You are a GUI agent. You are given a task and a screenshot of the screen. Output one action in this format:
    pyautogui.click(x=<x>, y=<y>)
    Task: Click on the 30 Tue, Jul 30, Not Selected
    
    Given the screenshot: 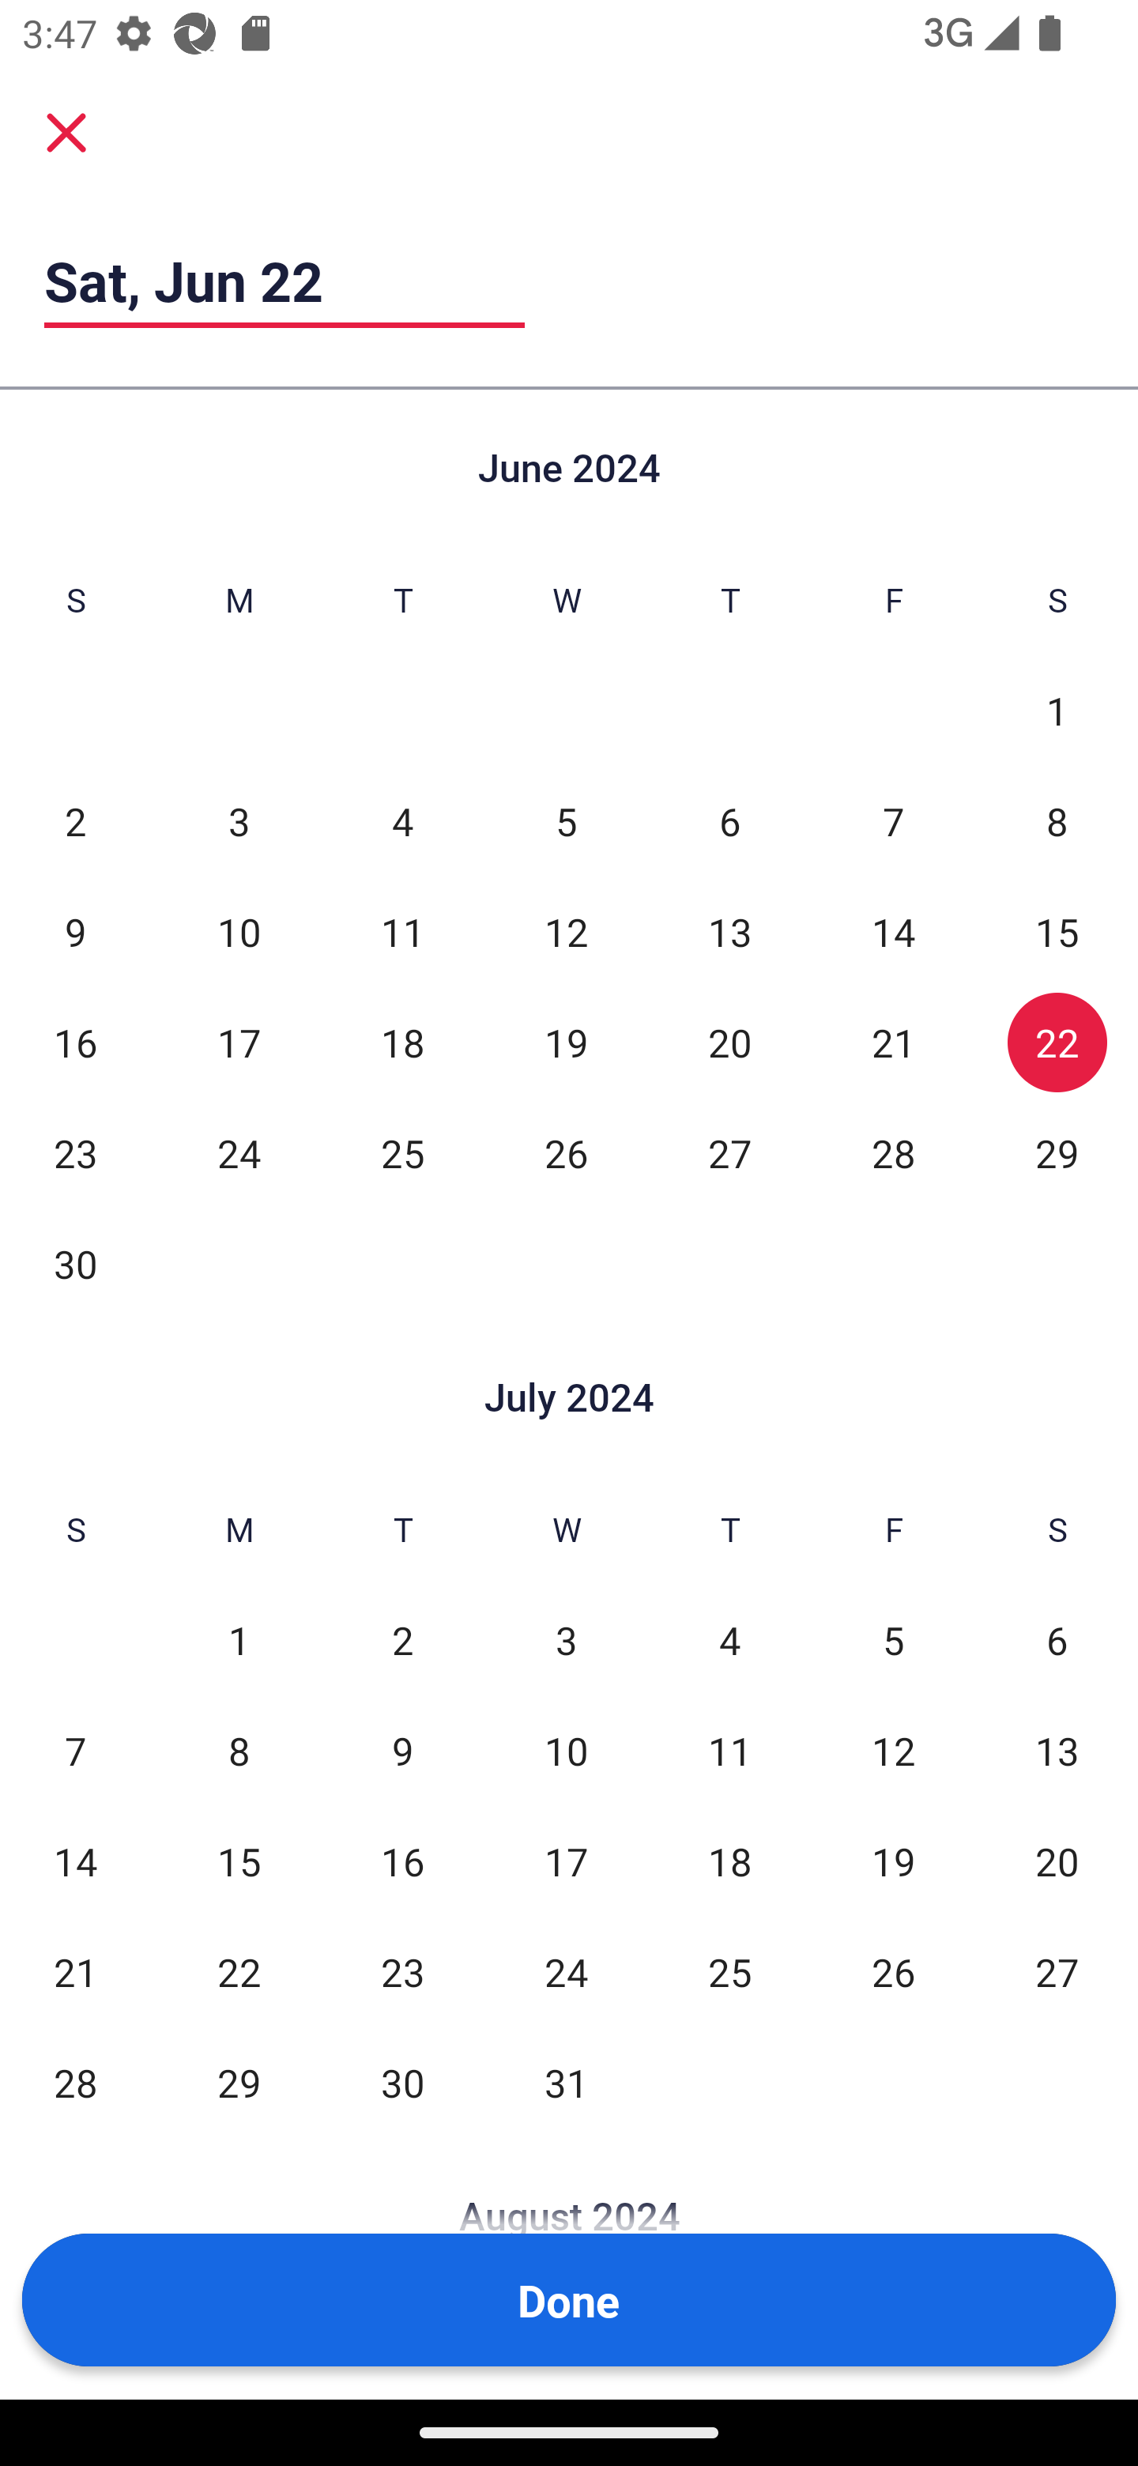 What is the action you would take?
    pyautogui.click(x=403, y=2082)
    